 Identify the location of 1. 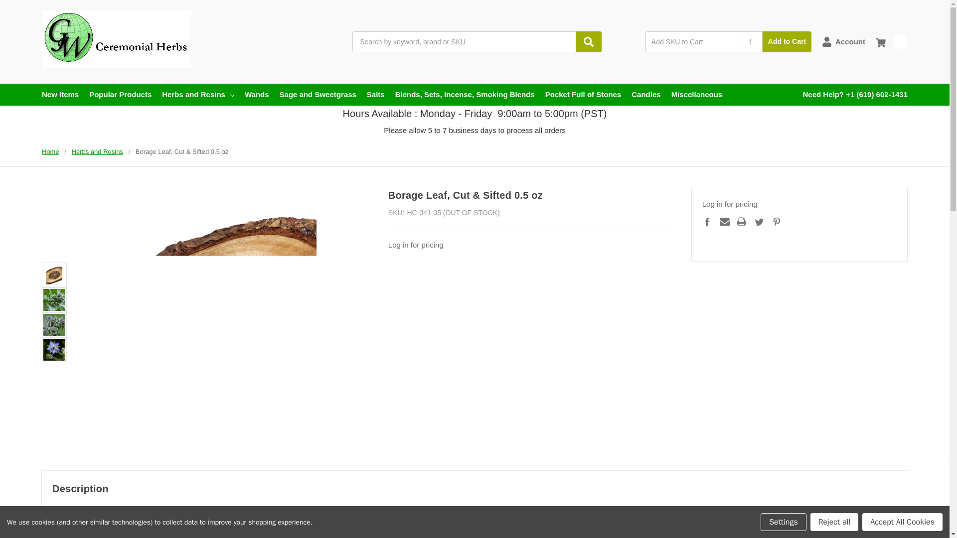
(751, 41).